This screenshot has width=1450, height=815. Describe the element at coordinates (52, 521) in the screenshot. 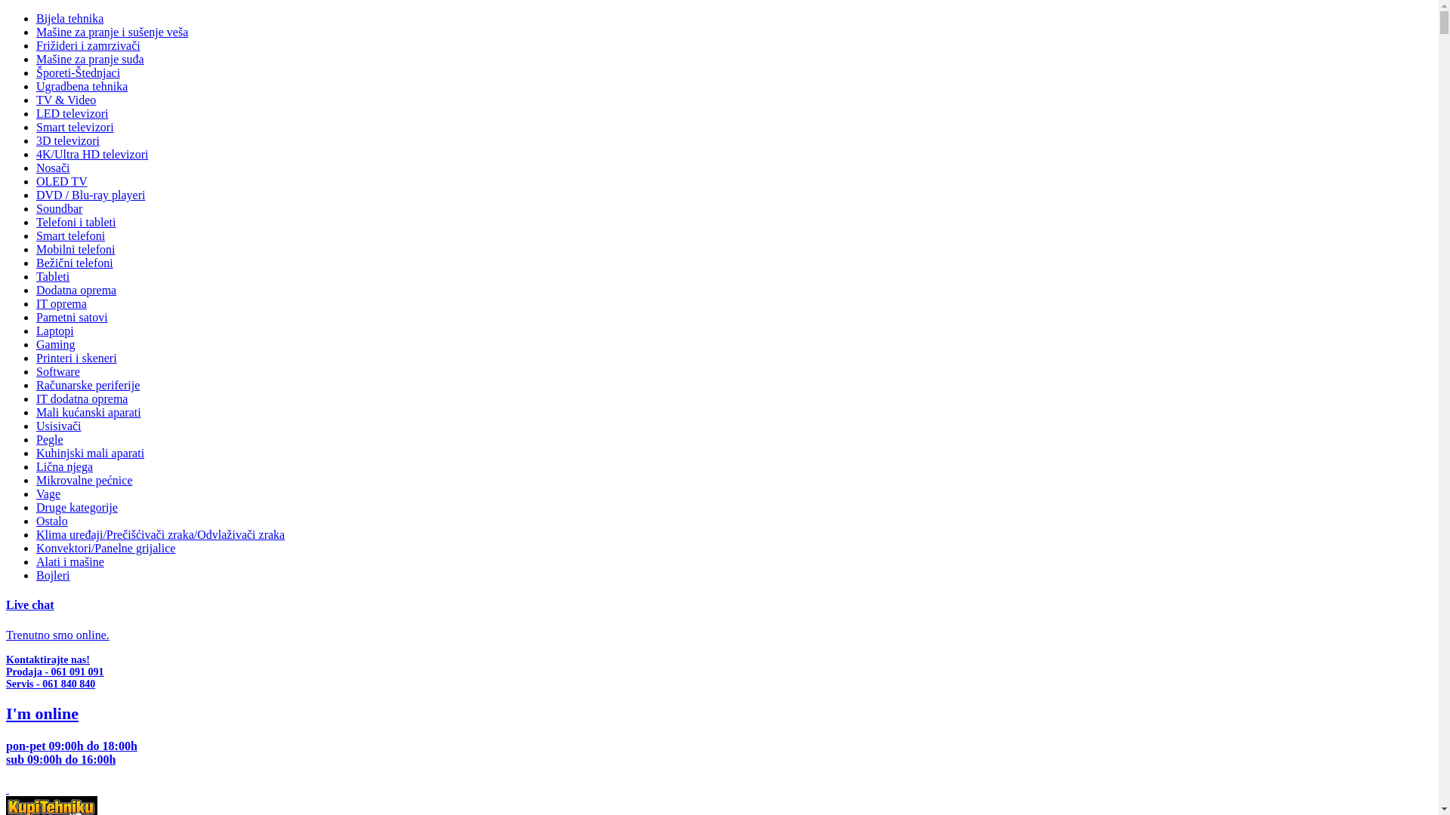

I see `Ostalo` at that location.